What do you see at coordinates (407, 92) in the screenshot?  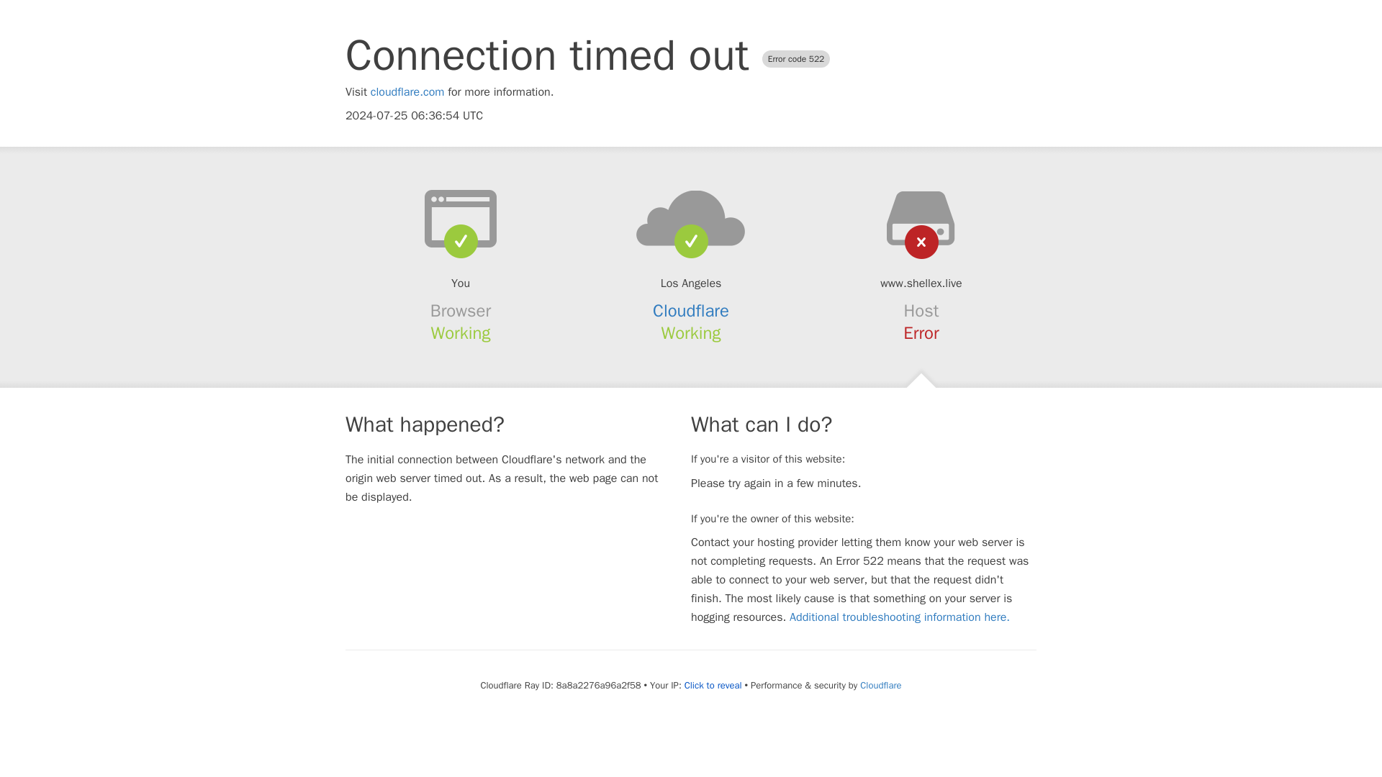 I see `cloudflare.com` at bounding box center [407, 92].